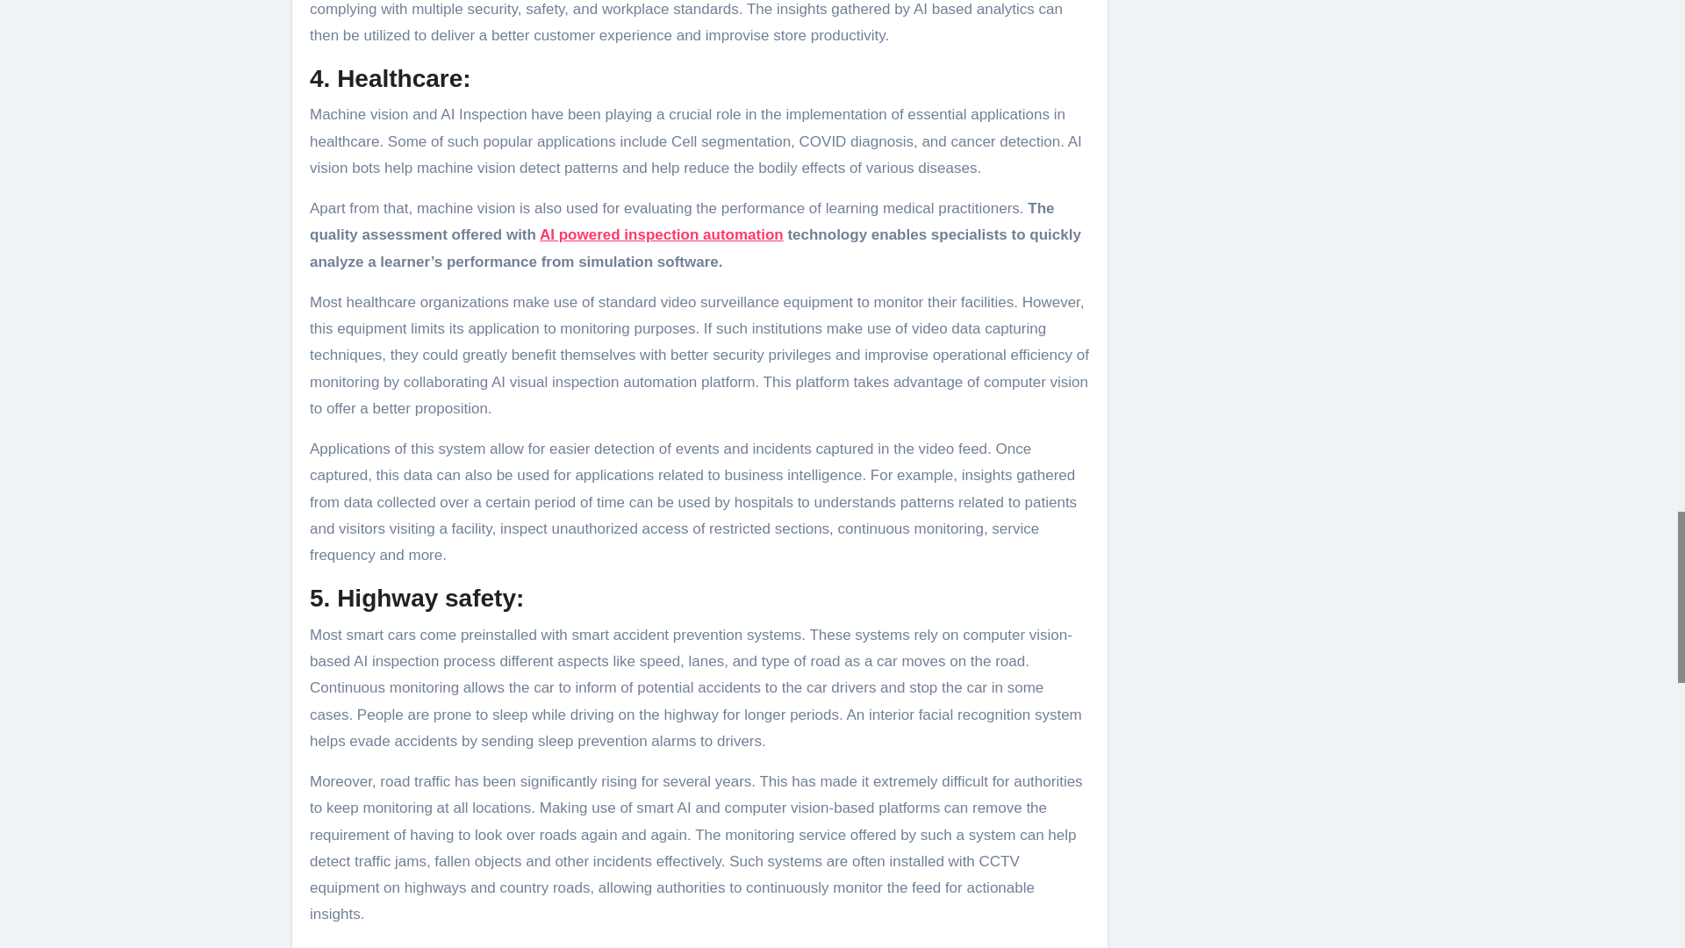 This screenshot has height=948, width=1685. Describe the element at coordinates (661, 234) in the screenshot. I see `AI powered inspection automation` at that location.